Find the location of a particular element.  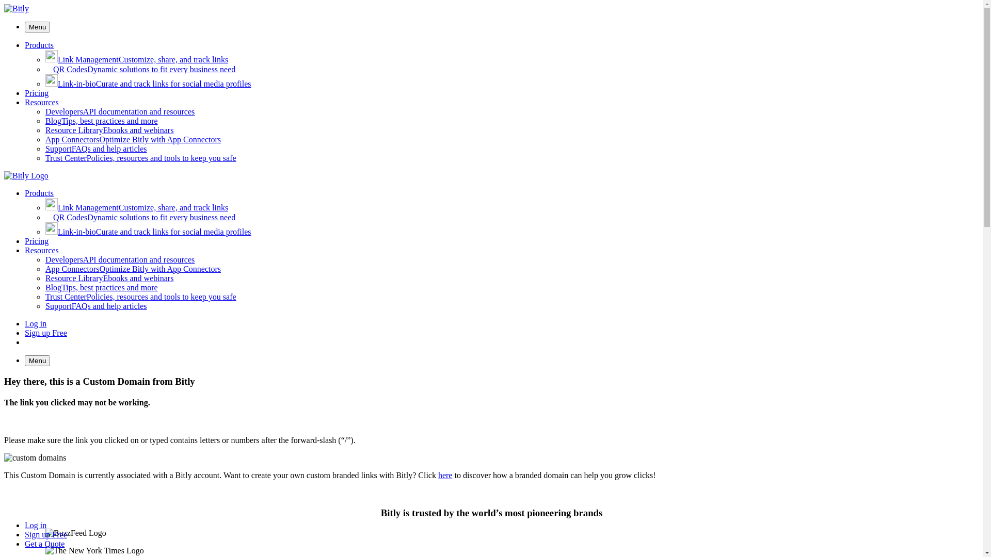

Log in is located at coordinates (36, 525).